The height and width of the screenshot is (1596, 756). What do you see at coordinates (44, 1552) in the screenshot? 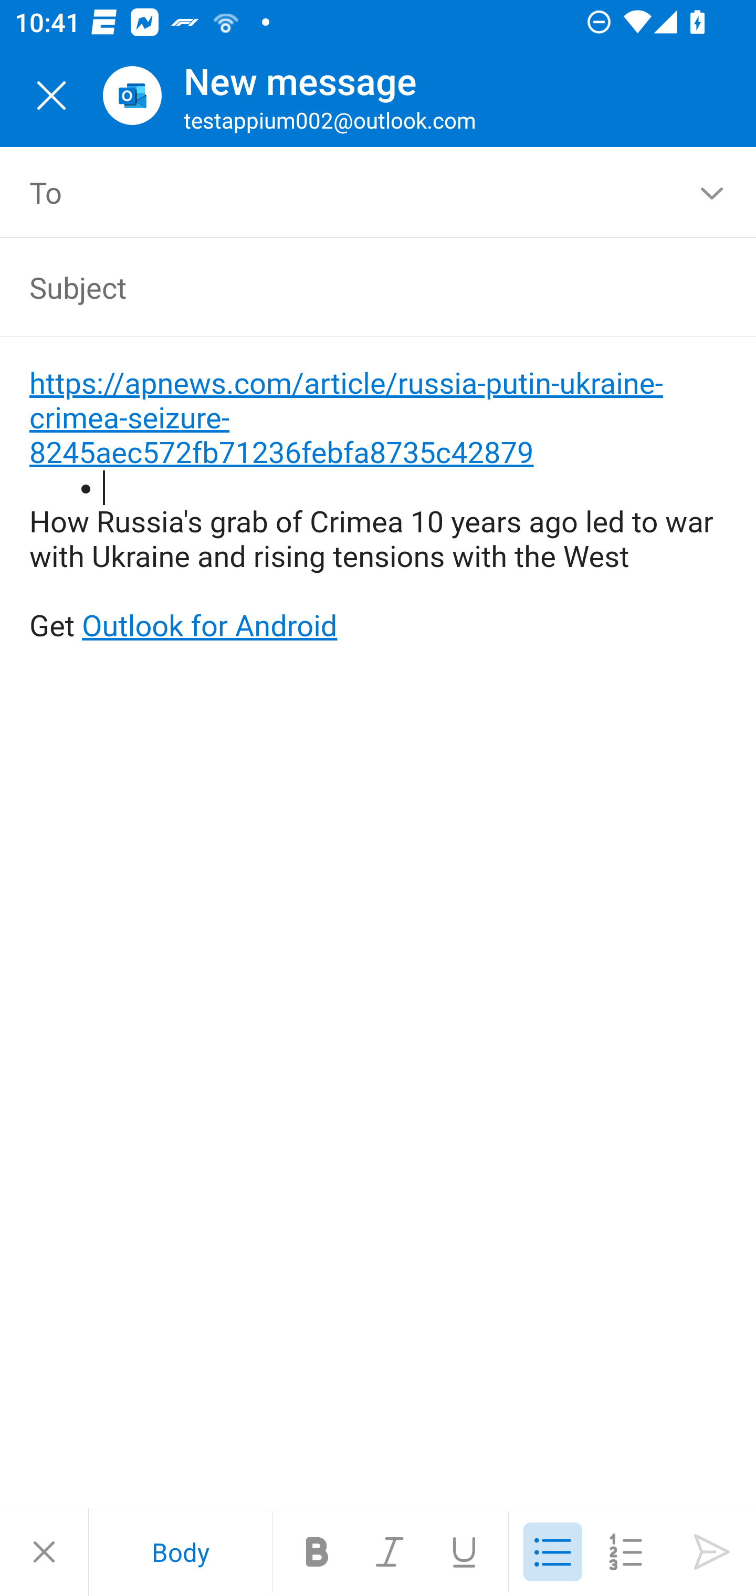
I see `Close` at bounding box center [44, 1552].